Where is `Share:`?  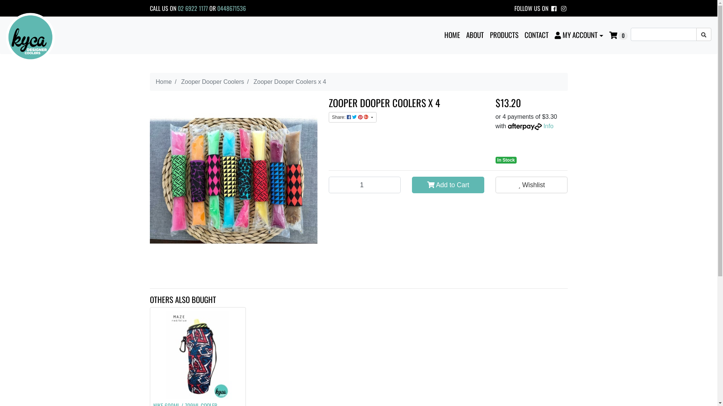
Share: is located at coordinates (352, 117).